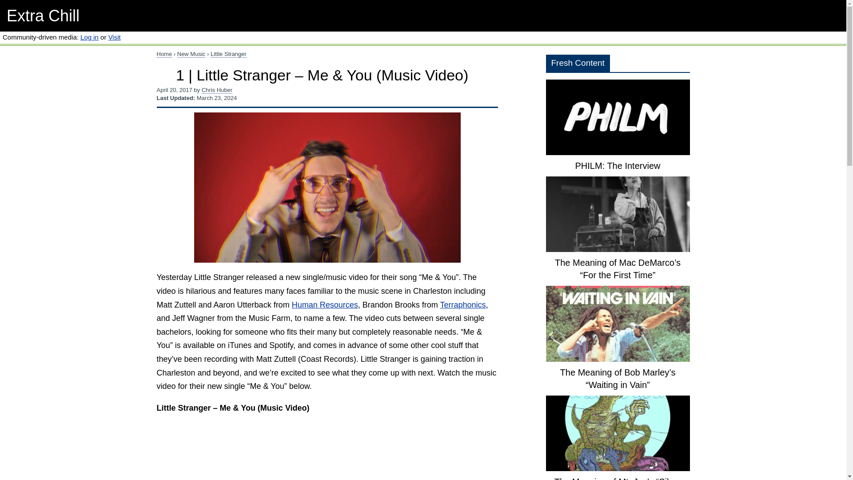  I want to click on New Music, so click(191, 54).